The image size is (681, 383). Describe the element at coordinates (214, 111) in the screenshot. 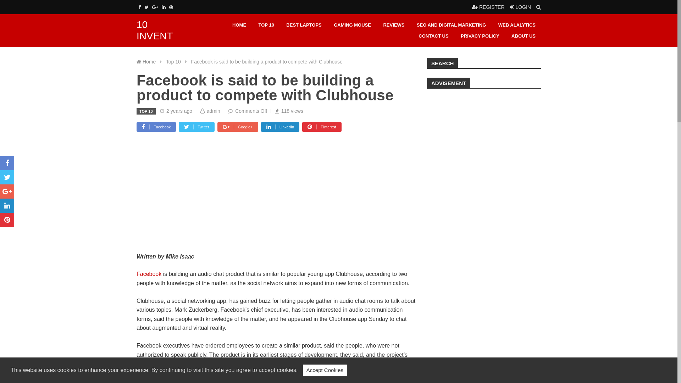

I see `admin` at that location.